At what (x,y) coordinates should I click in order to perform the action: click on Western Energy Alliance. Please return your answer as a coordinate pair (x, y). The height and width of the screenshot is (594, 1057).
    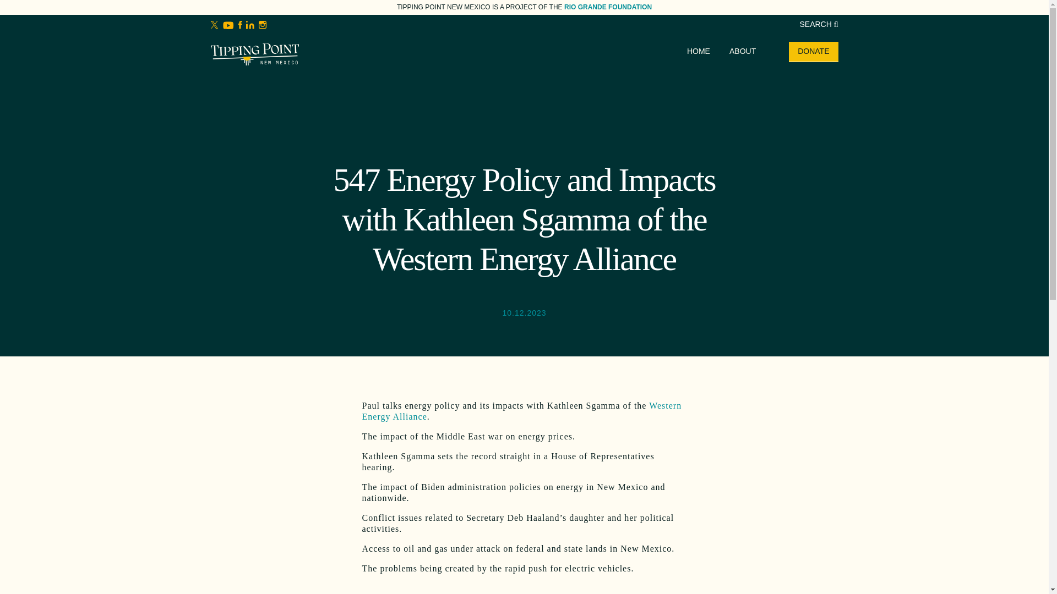
    Looking at the image, I should click on (522, 411).